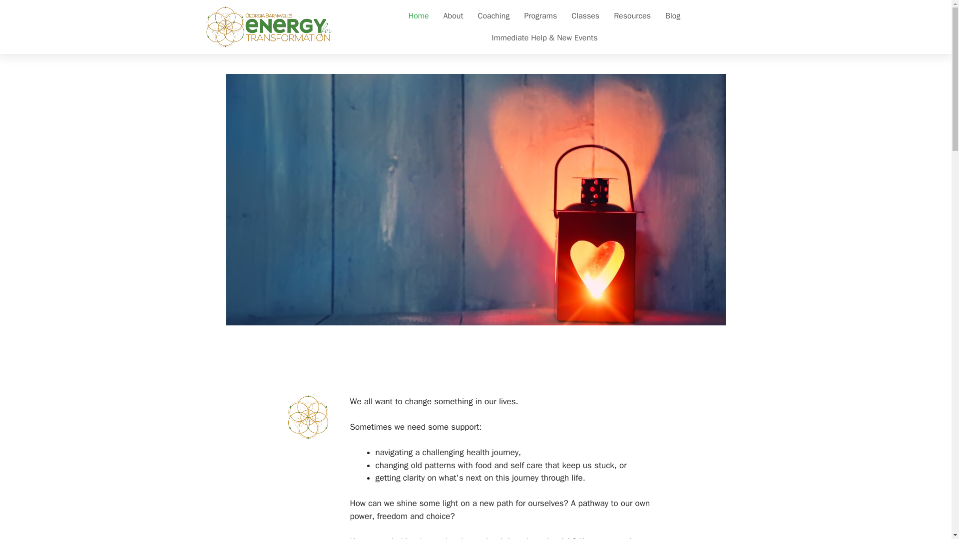 This screenshot has height=539, width=959. What do you see at coordinates (672, 16) in the screenshot?
I see `Blog` at bounding box center [672, 16].